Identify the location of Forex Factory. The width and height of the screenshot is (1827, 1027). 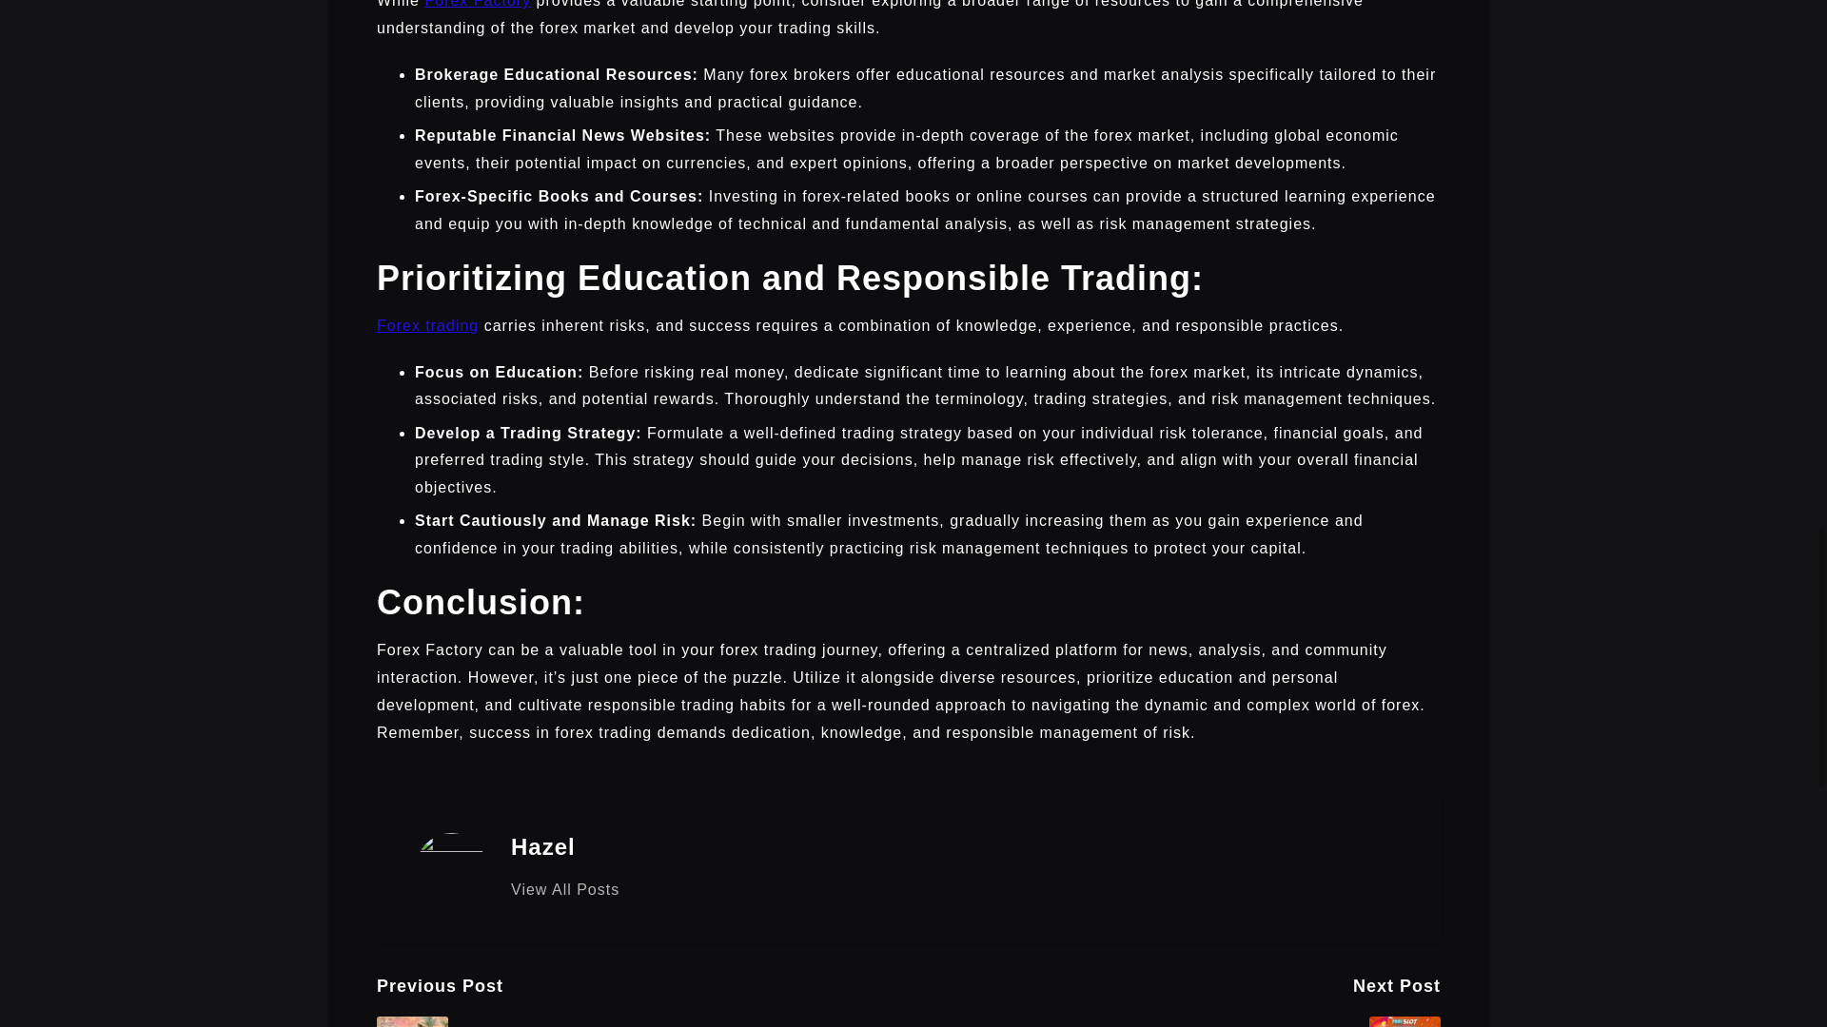
(478, 4).